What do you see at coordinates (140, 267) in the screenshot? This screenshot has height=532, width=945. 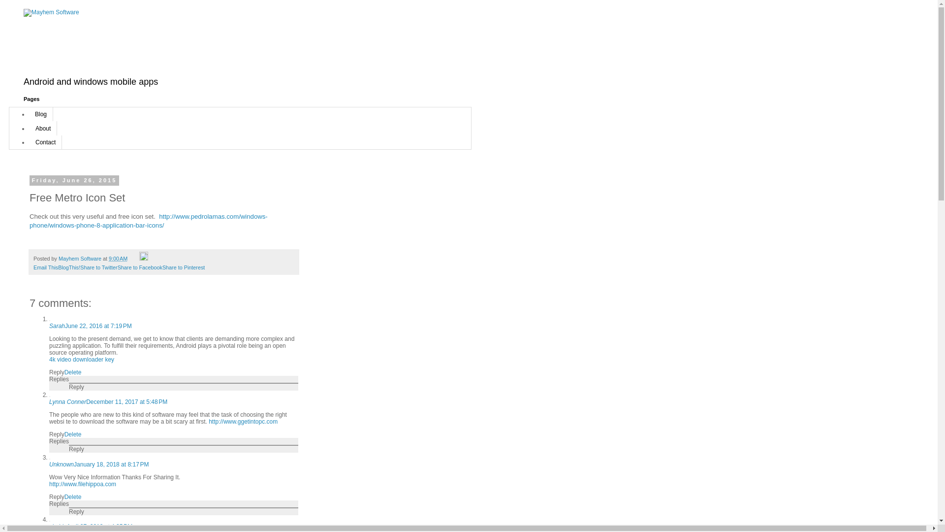 I see `Share to Facebook` at bounding box center [140, 267].